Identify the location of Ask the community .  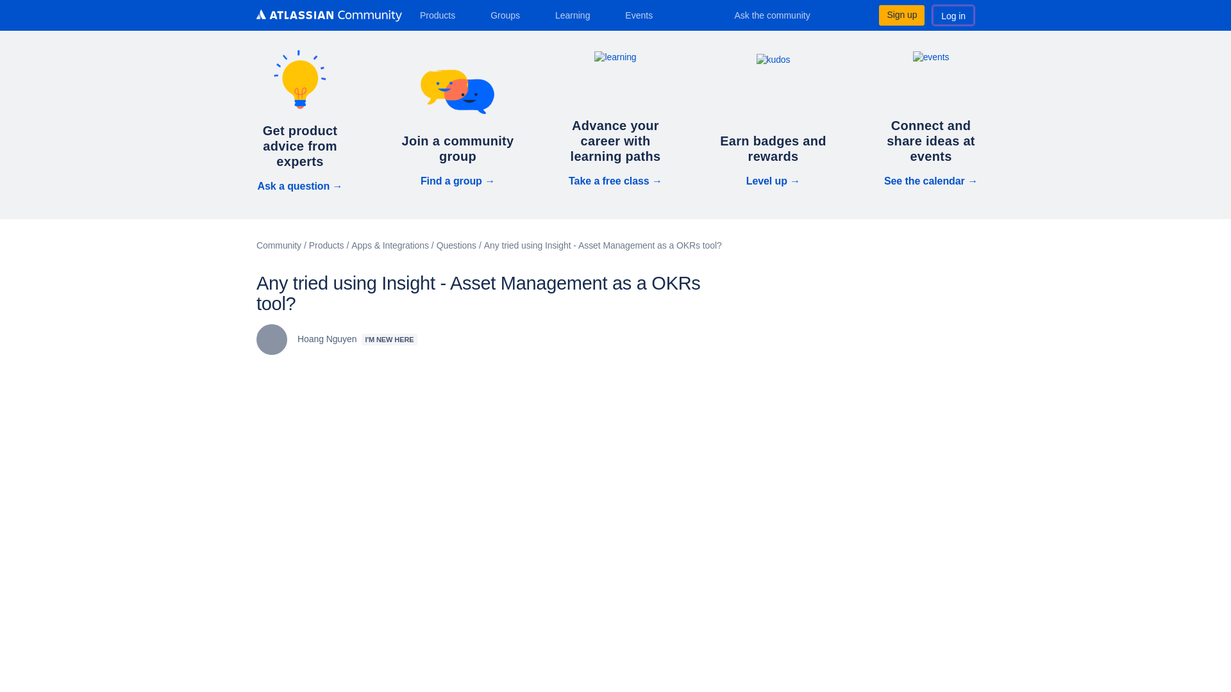
(781, 15).